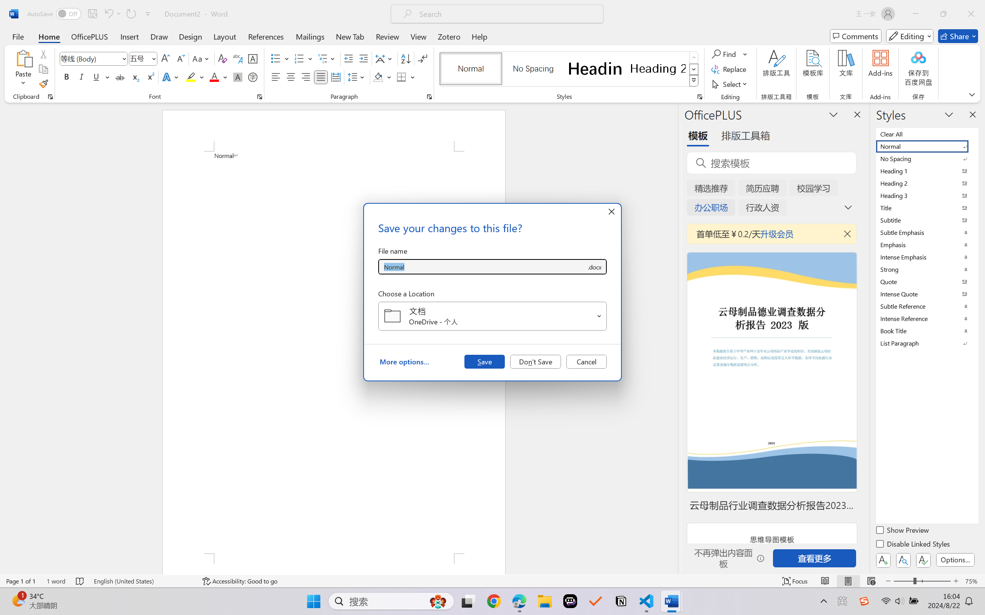 The width and height of the screenshot is (985, 615). What do you see at coordinates (112, 14) in the screenshot?
I see `Undo Apply Quick Style` at bounding box center [112, 14].